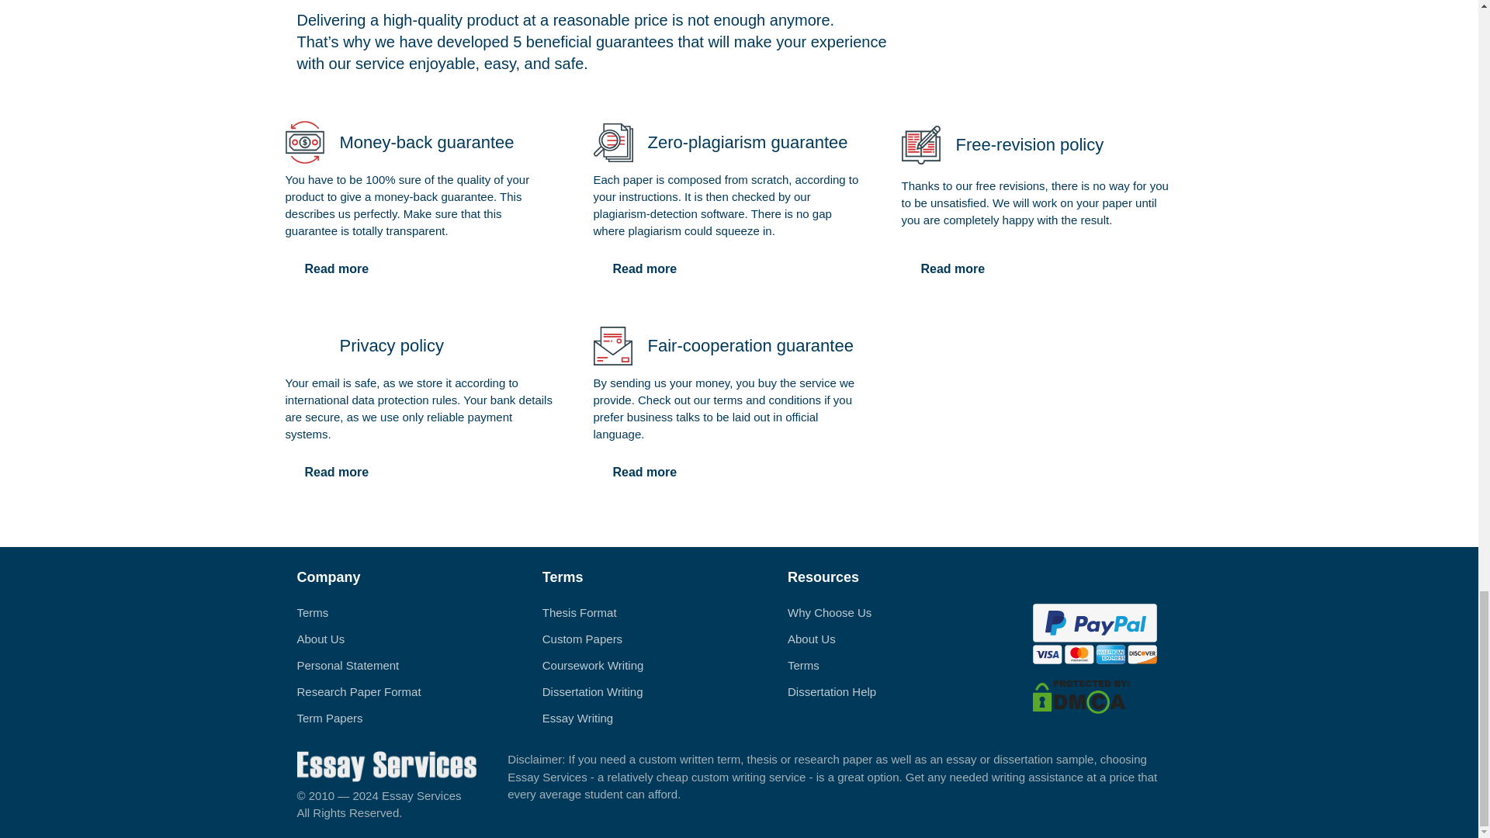  Describe the element at coordinates (337, 472) in the screenshot. I see `Read more` at that location.